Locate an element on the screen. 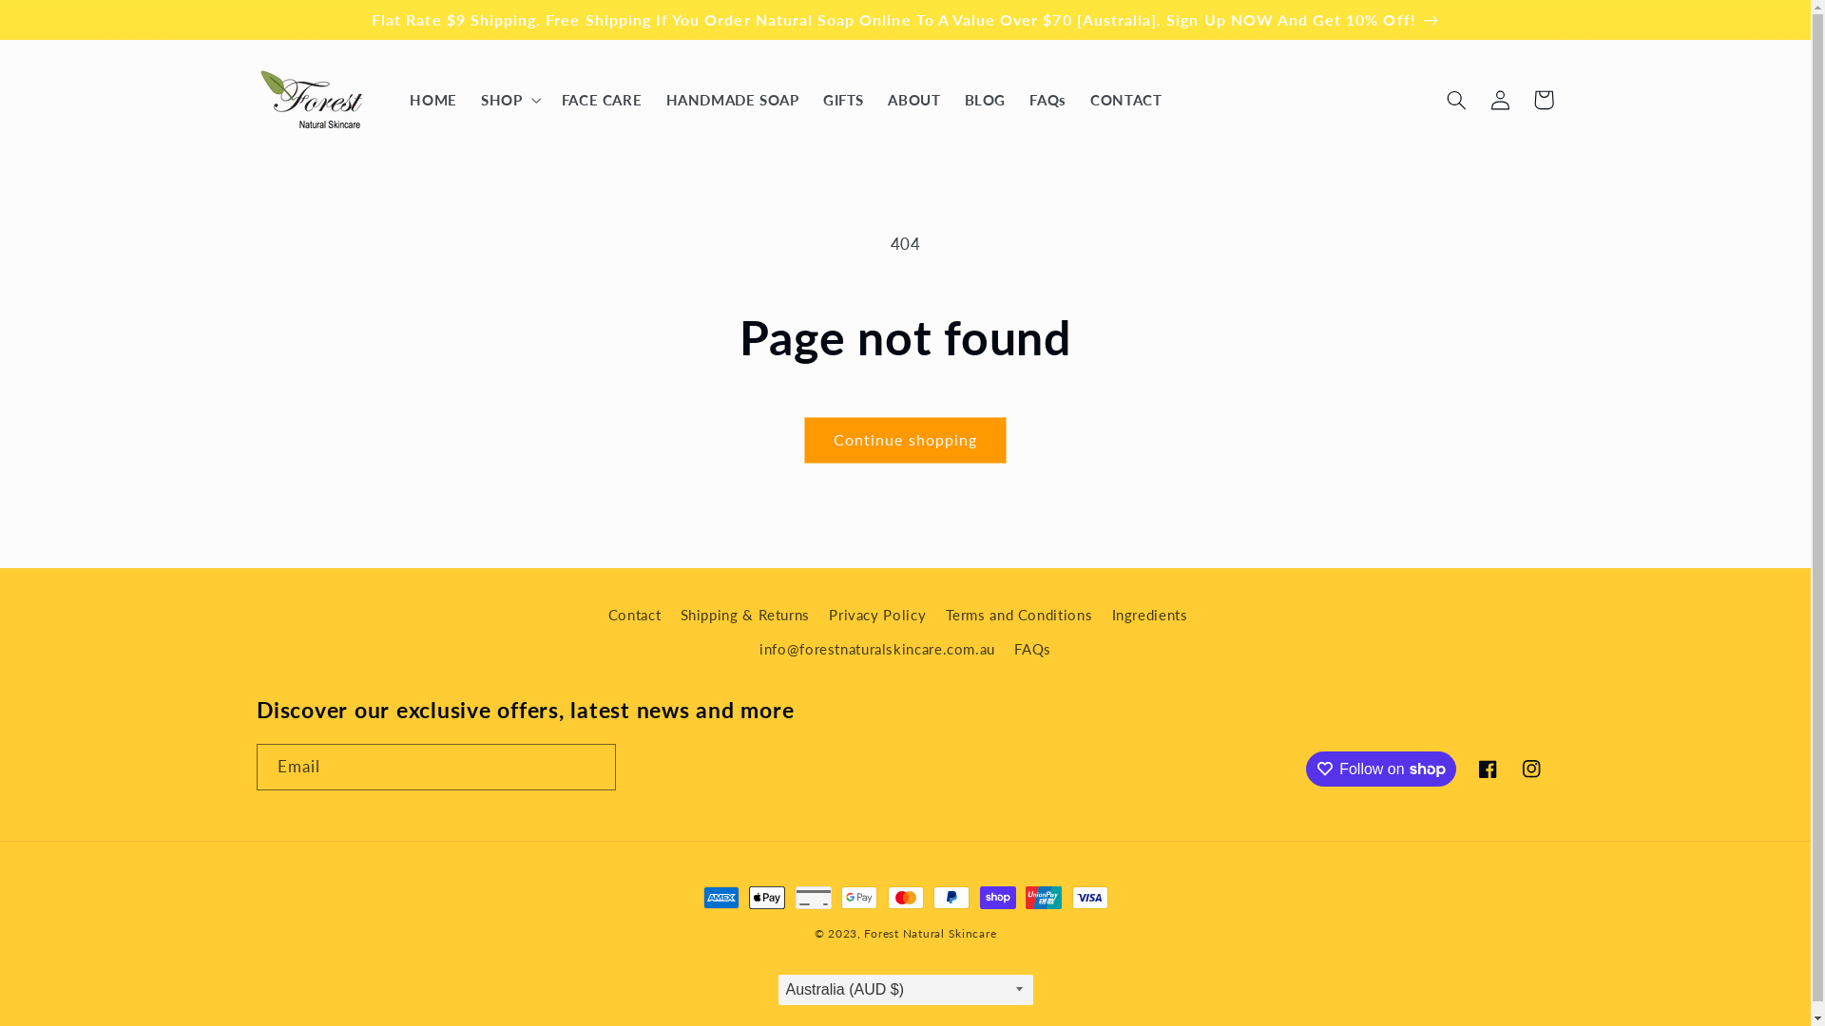 Image resolution: width=1825 pixels, height=1026 pixels. Facebook is located at coordinates (1489, 769).